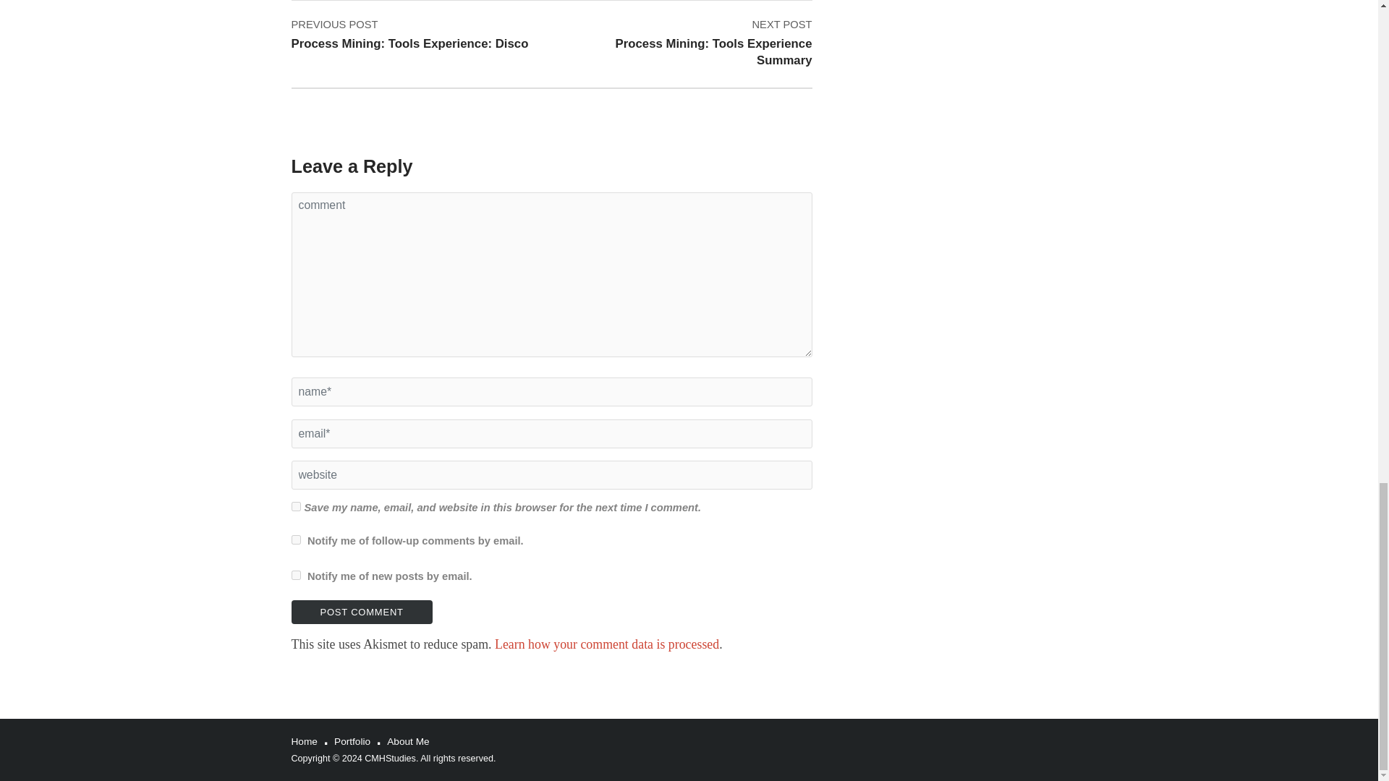  I want to click on yes, so click(295, 506).